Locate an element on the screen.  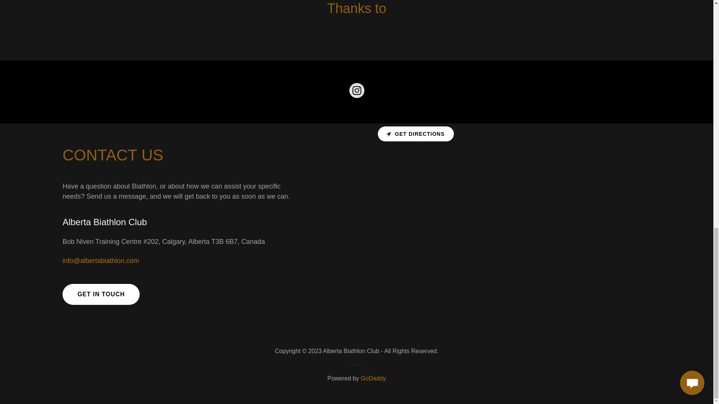
GET IN TOUCH is located at coordinates (101, 294).